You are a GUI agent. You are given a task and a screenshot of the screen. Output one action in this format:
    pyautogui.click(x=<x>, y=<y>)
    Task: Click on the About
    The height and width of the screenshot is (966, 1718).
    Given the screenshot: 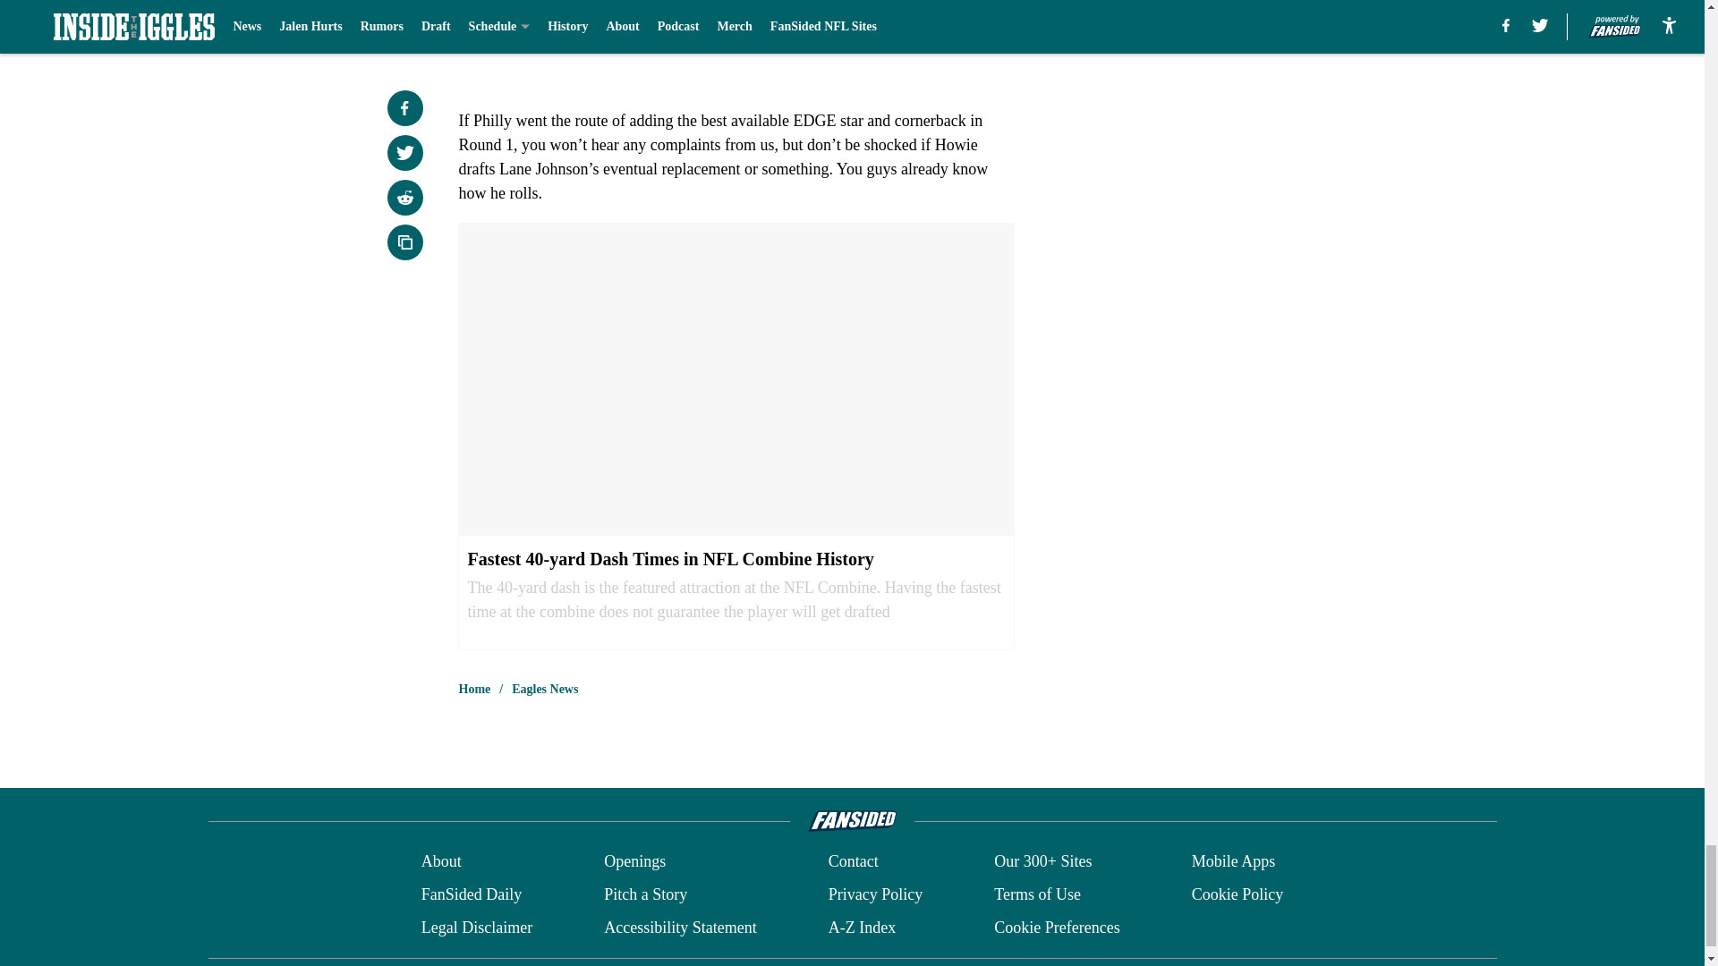 What is the action you would take?
    pyautogui.click(x=441, y=862)
    